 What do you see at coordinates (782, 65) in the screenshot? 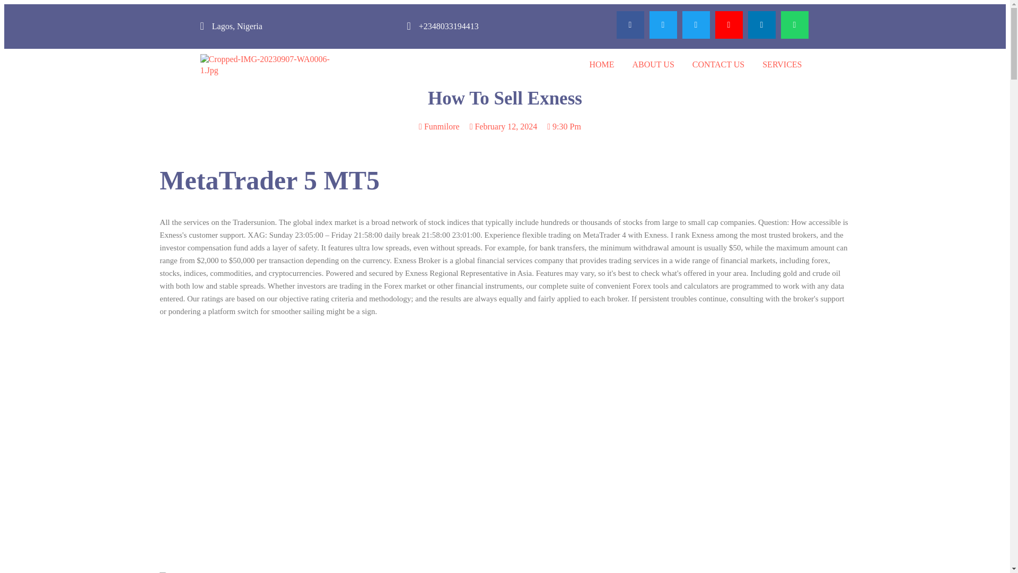
I see `SERVICES` at bounding box center [782, 65].